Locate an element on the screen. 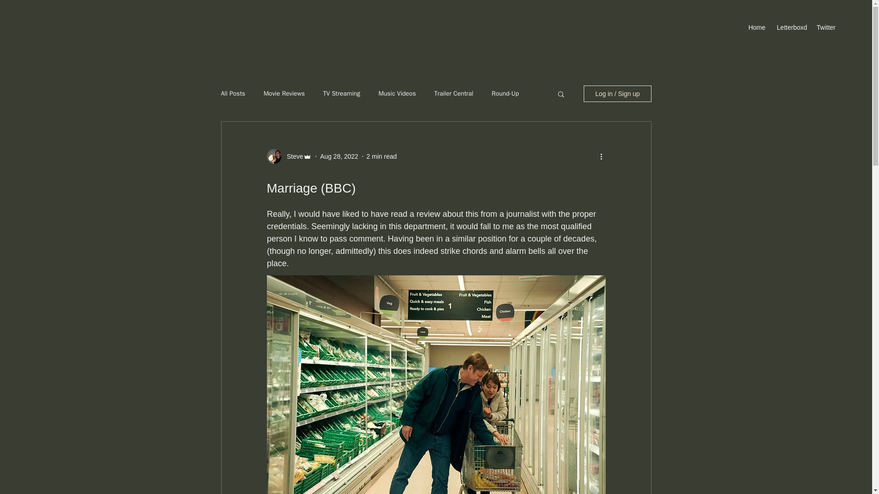  Round-Up is located at coordinates (505, 93).